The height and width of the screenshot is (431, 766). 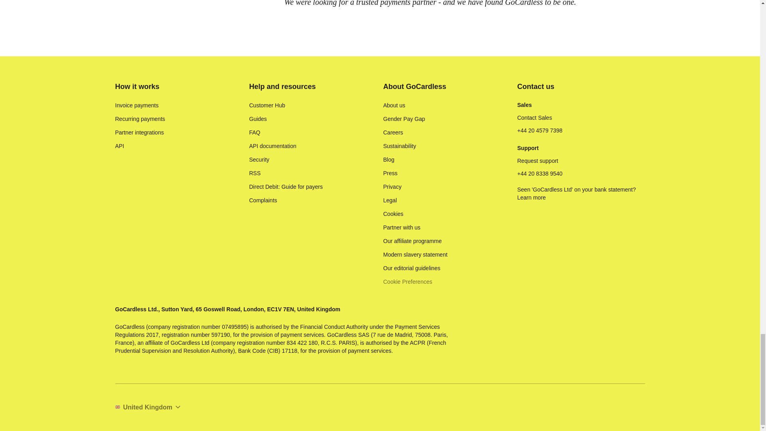 What do you see at coordinates (267, 105) in the screenshot?
I see `Customer Hub` at bounding box center [267, 105].